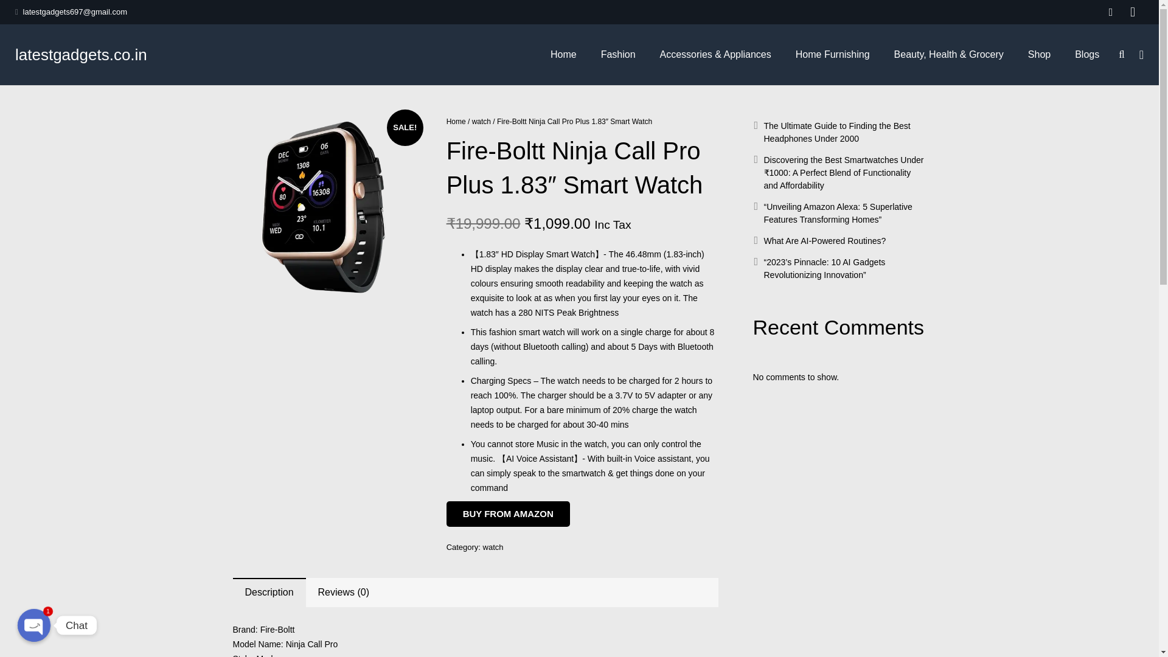 This screenshot has width=1168, height=657. I want to click on BUY FROM AMAZON, so click(507, 514).